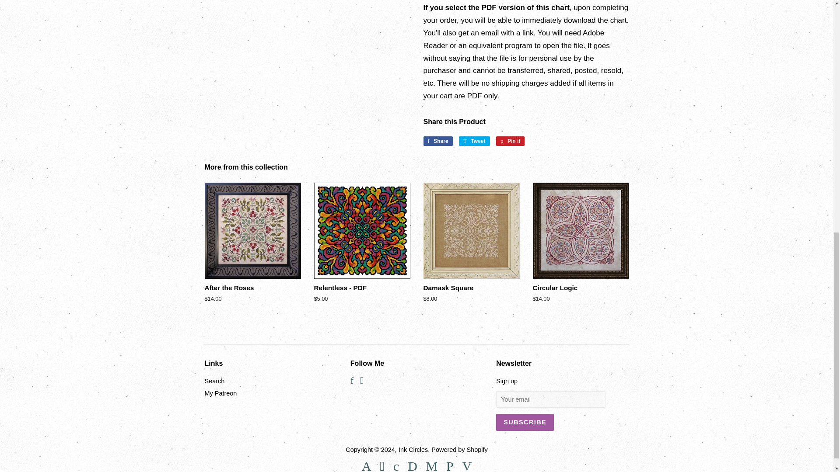  Describe the element at coordinates (525, 422) in the screenshot. I see `Pin on Pinterest` at that location.